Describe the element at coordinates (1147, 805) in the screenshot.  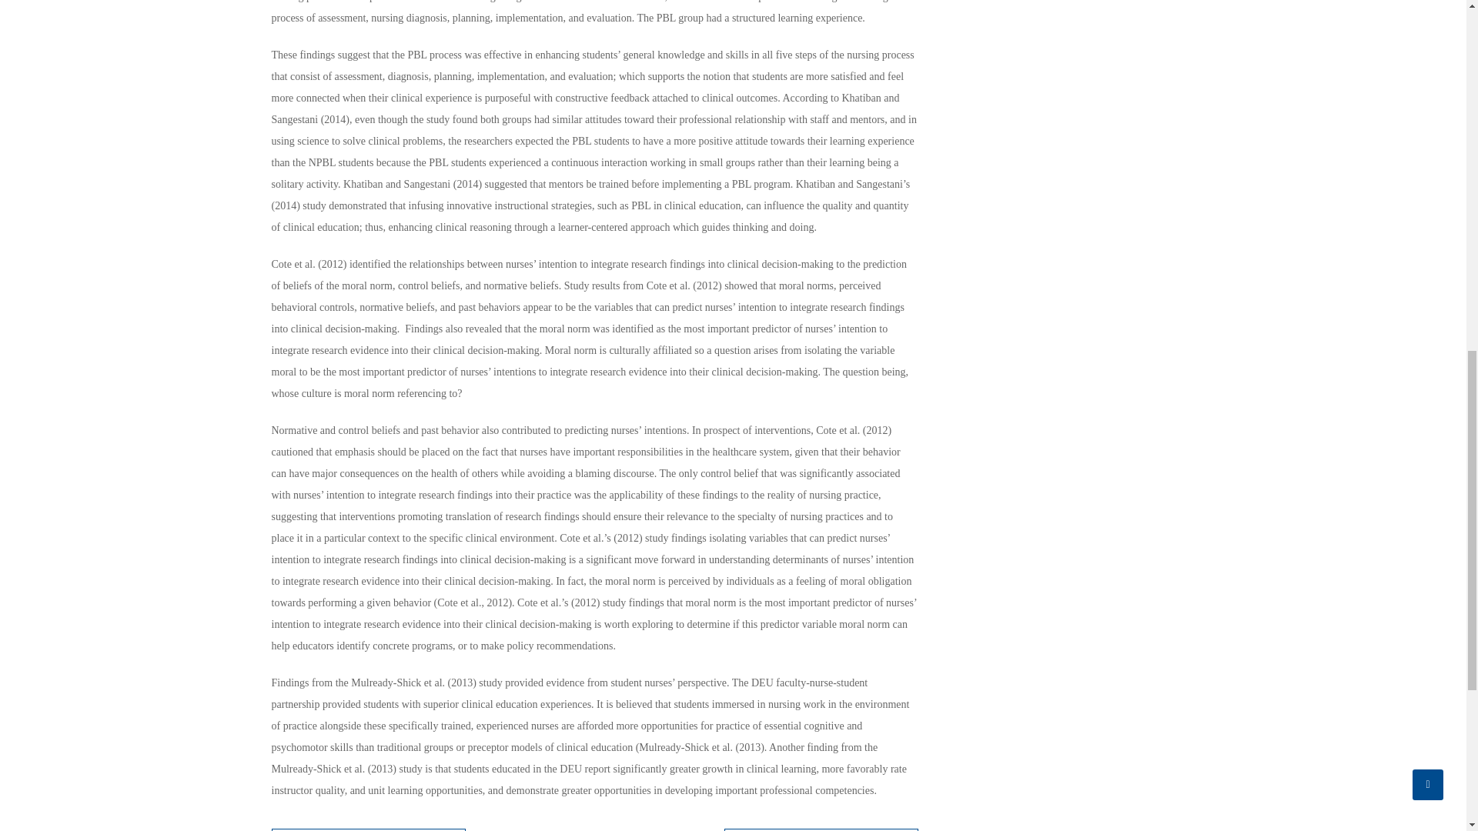
I see `Search` at that location.